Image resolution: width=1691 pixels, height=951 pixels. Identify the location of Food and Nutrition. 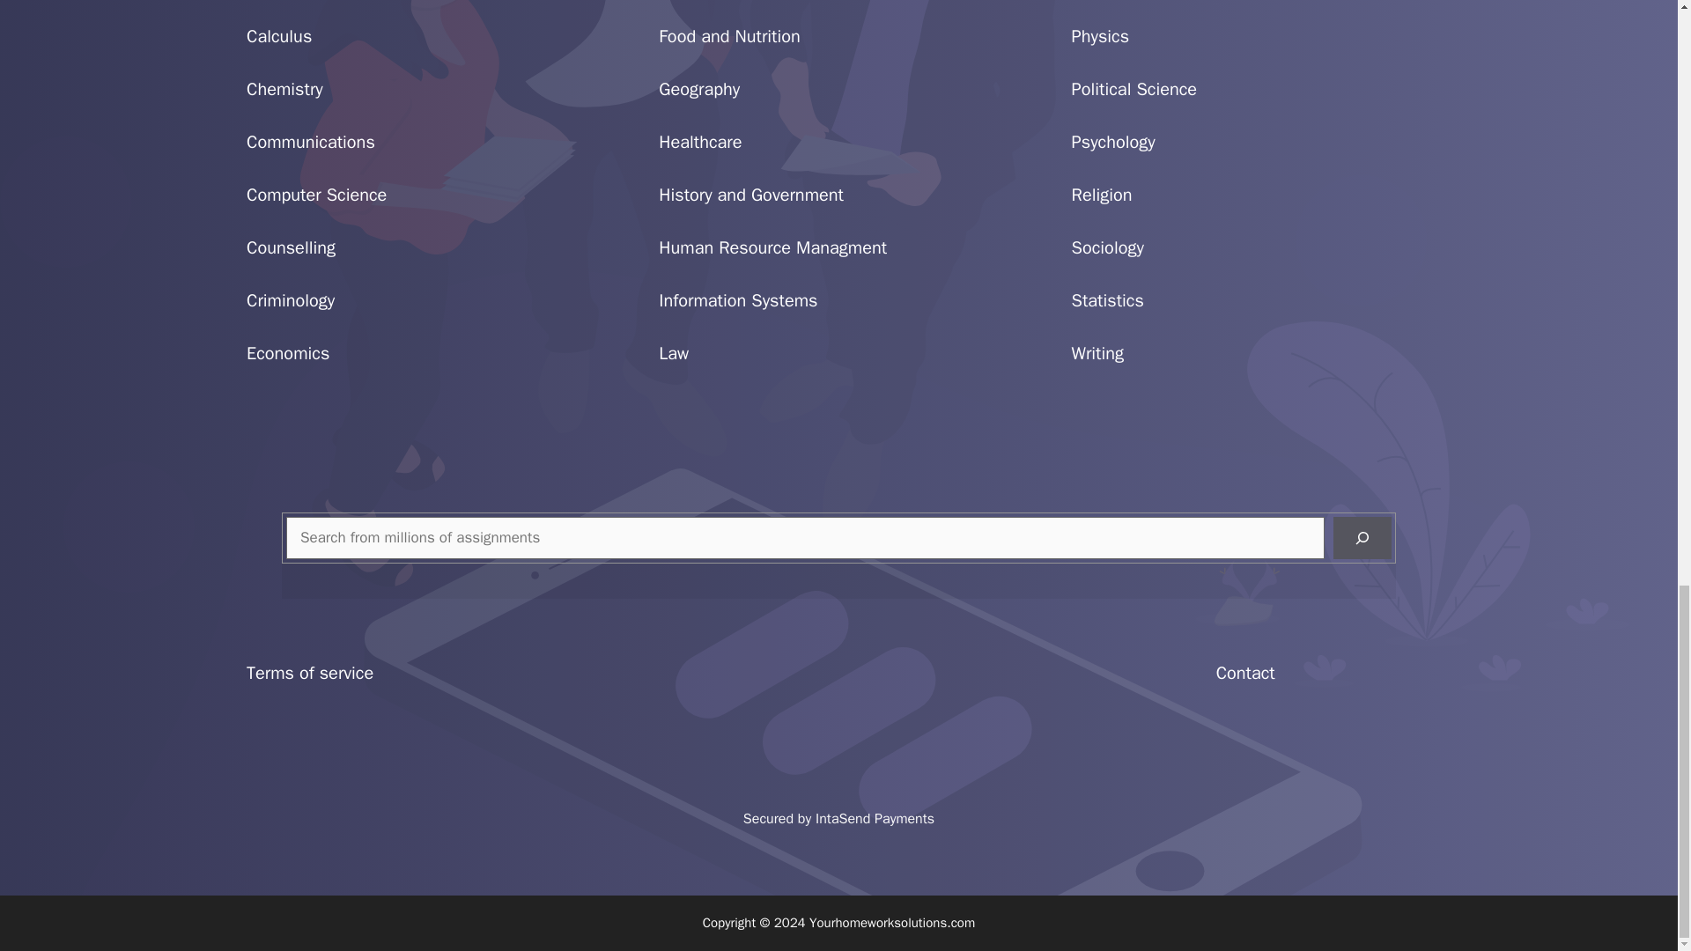
(729, 37).